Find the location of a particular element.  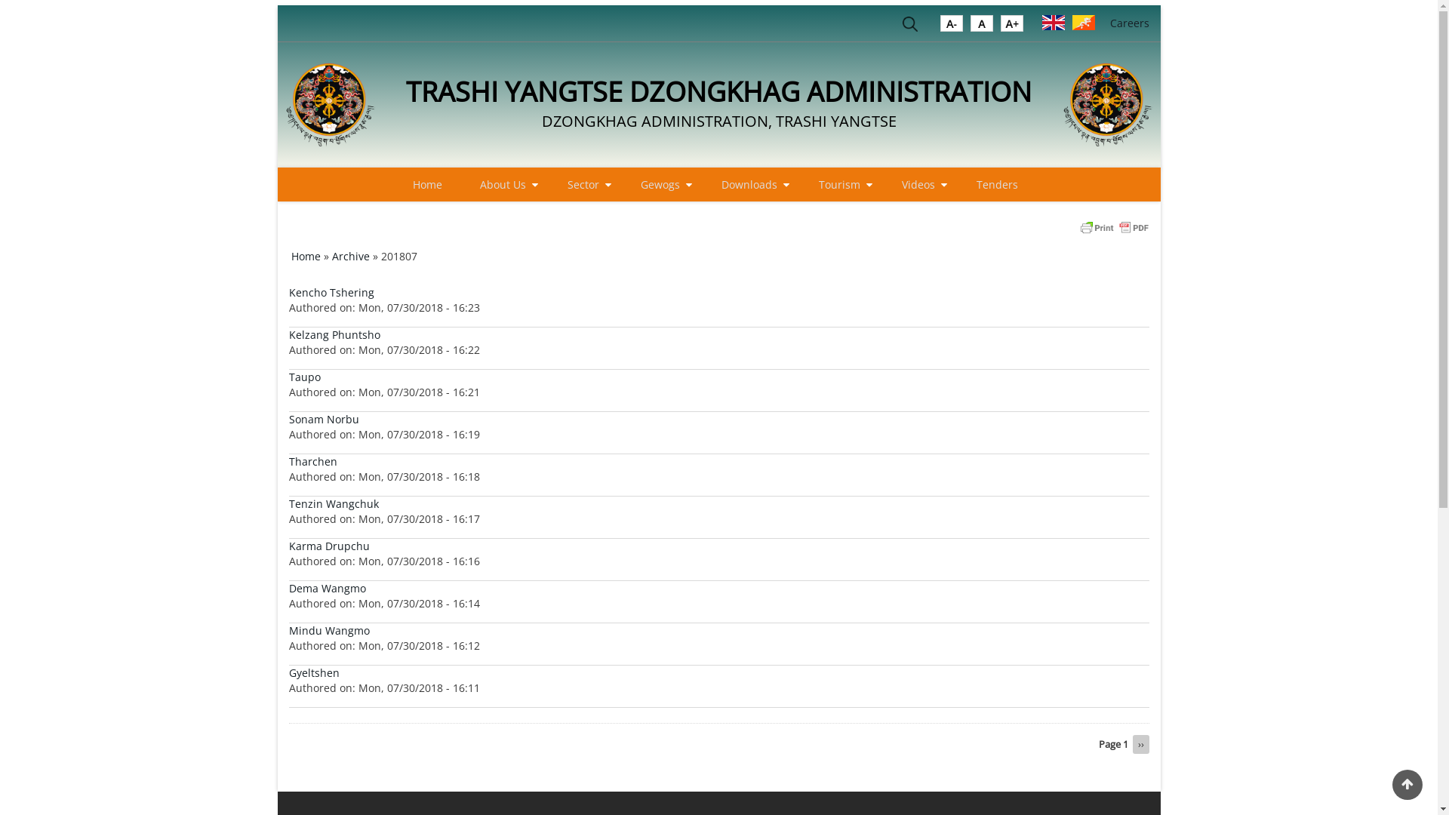

Back to Top is located at coordinates (1407, 785).